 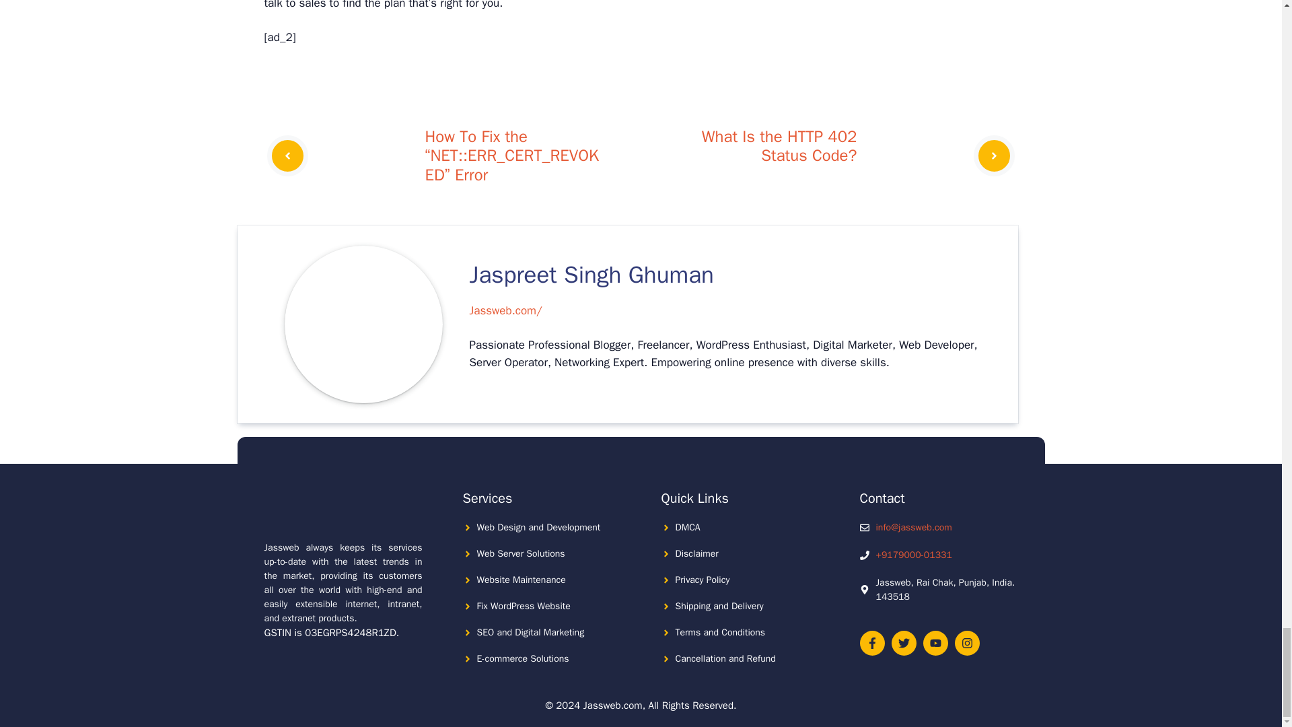 I want to click on What Is the HTTP 402 Status Code?, so click(x=779, y=146).